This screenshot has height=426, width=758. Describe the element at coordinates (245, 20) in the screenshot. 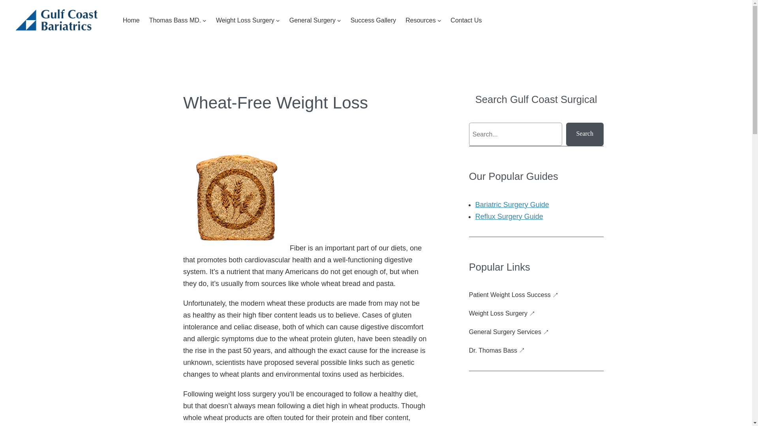

I see `Weight Loss Surgery` at that location.